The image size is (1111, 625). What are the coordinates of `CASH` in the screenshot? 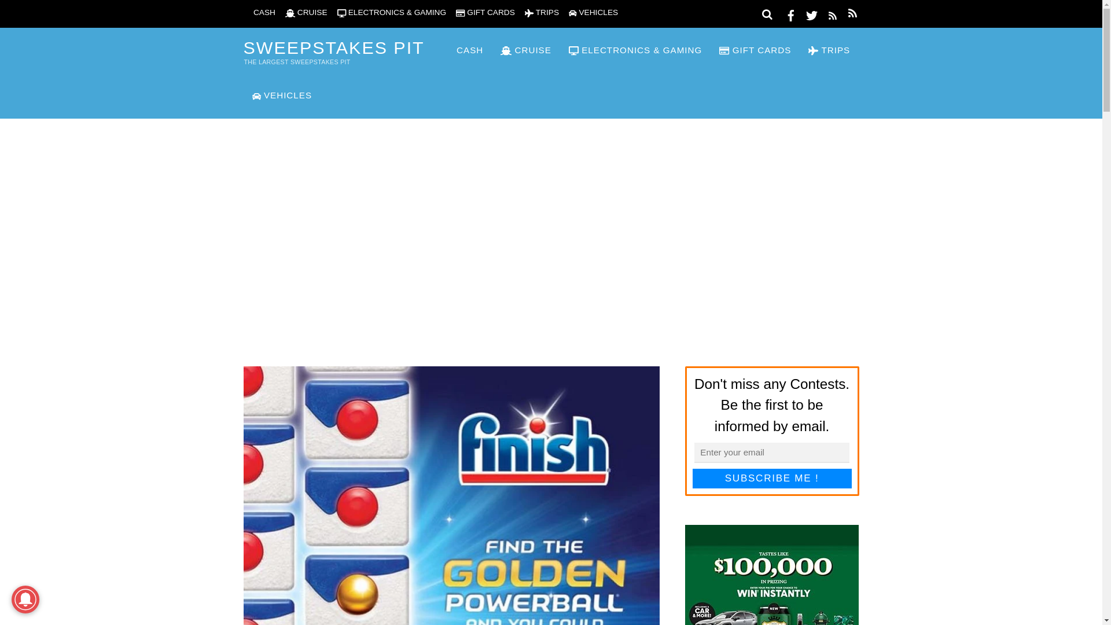 It's located at (259, 13).